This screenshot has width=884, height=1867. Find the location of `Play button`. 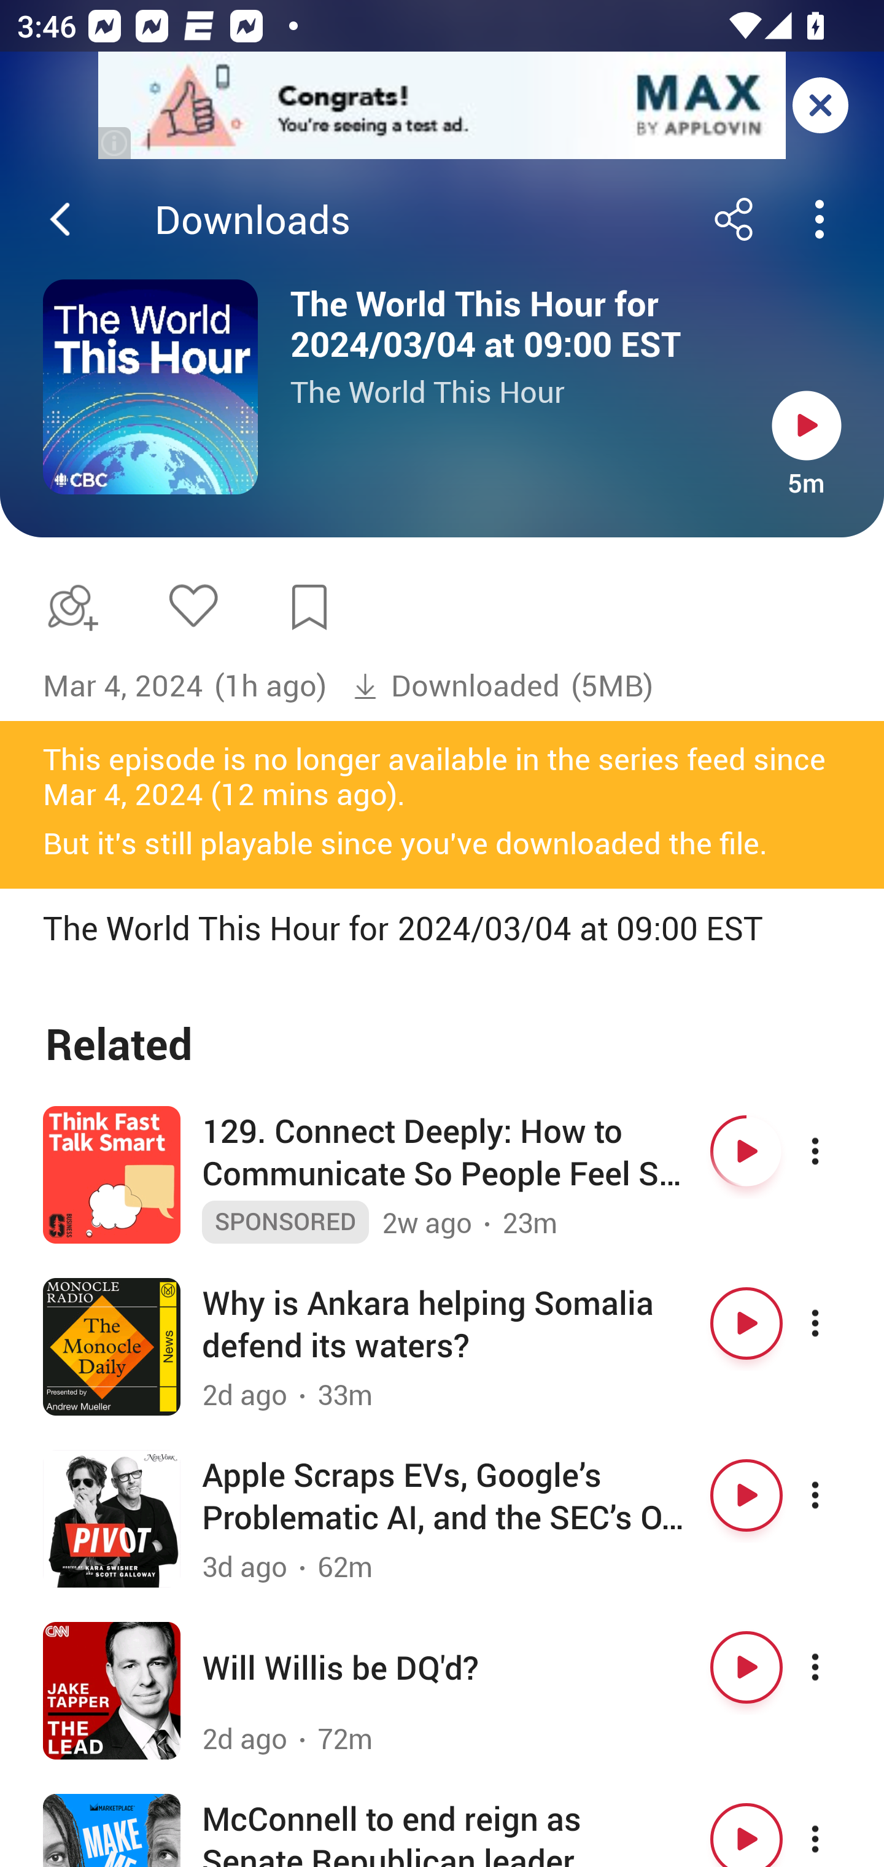

Play button is located at coordinates (746, 1830).